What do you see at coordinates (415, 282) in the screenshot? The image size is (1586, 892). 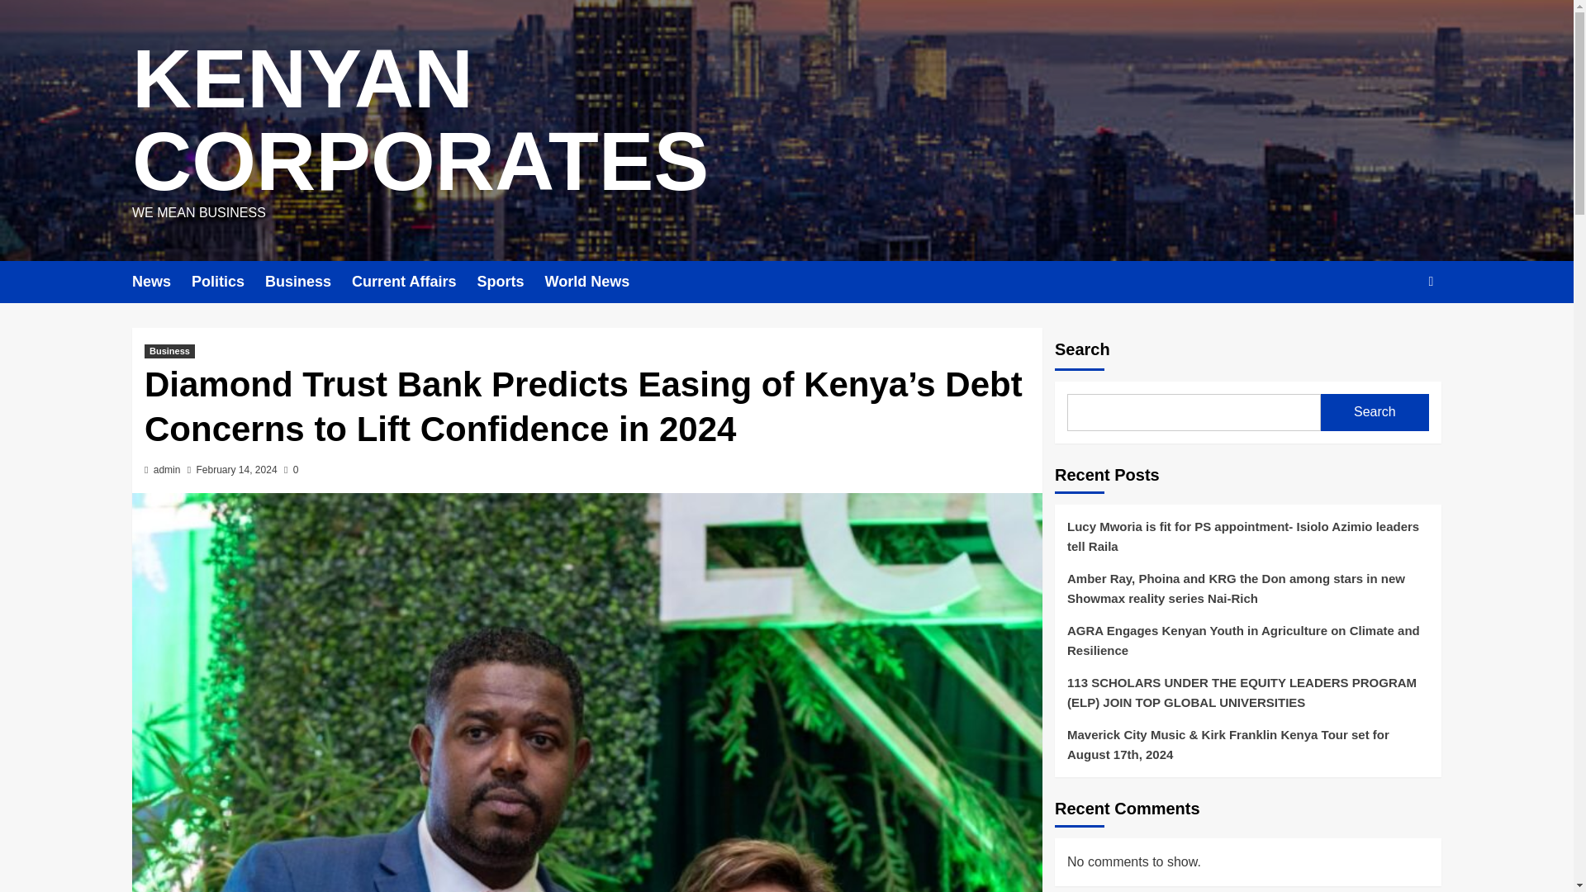 I see `Current Affairs` at bounding box center [415, 282].